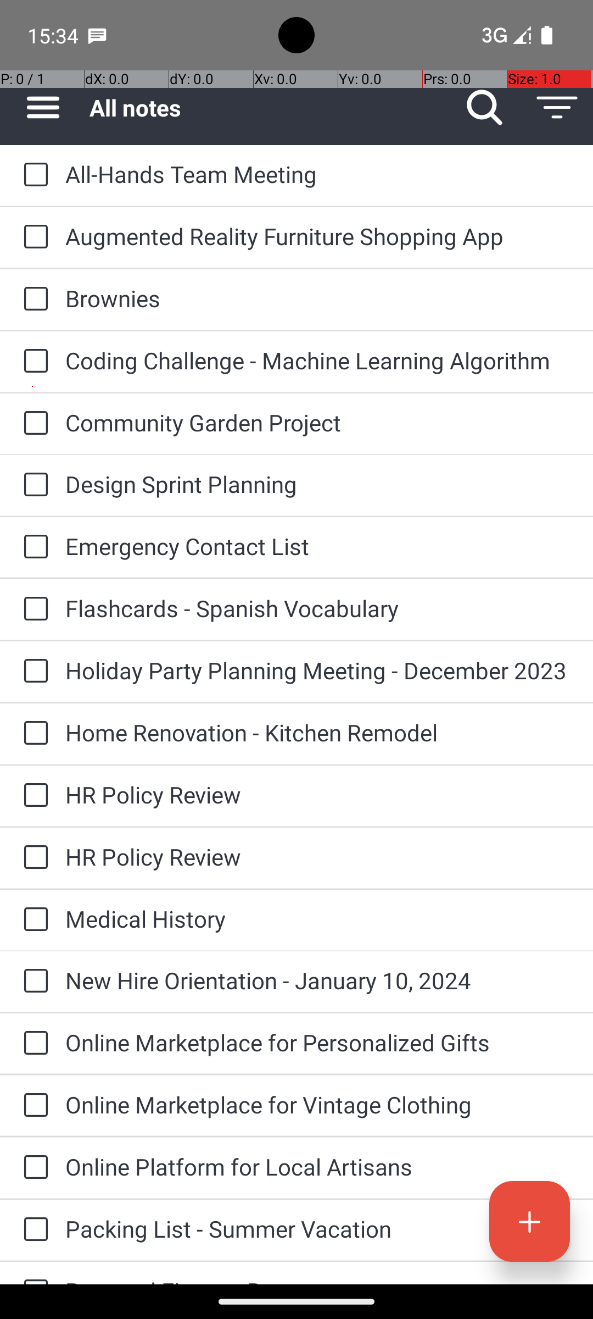 Image resolution: width=593 pixels, height=1319 pixels. What do you see at coordinates (318, 919) in the screenshot?
I see `Medical History` at bounding box center [318, 919].